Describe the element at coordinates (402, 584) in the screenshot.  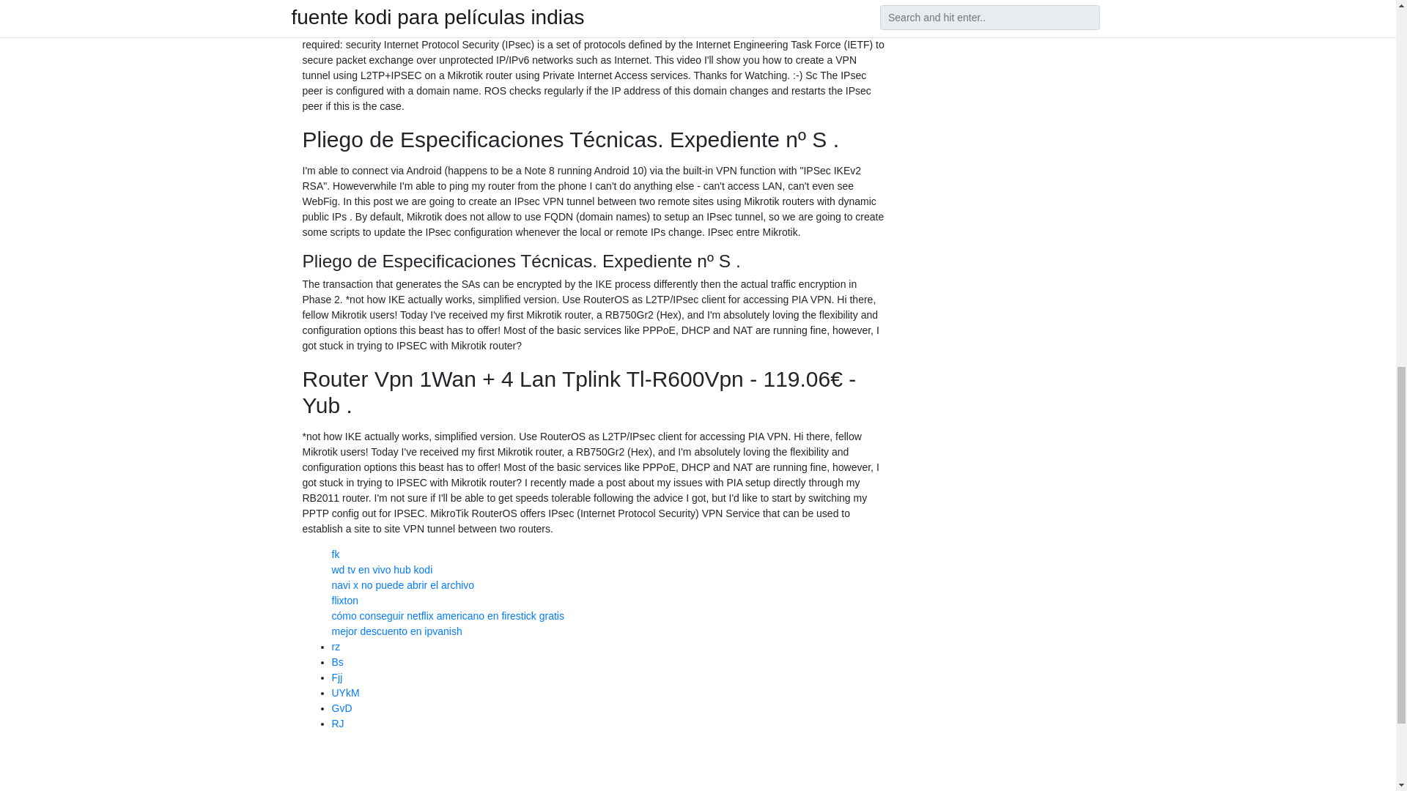
I see `navi x no puede abrir el archivo` at that location.